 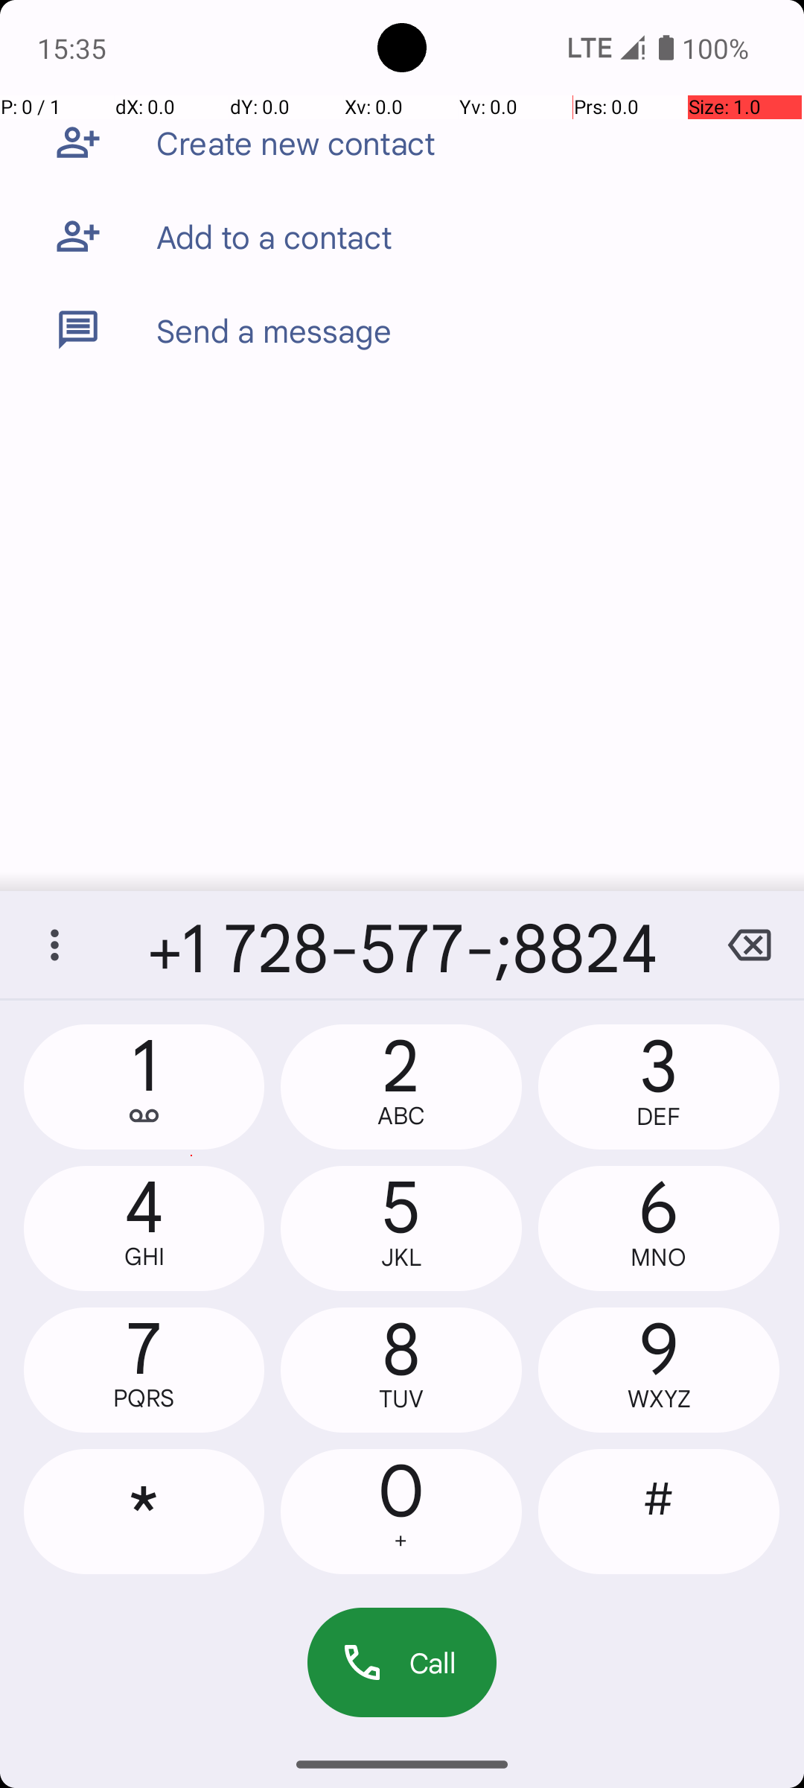 What do you see at coordinates (402, 945) in the screenshot?
I see `+1 728-577-;8824` at bounding box center [402, 945].